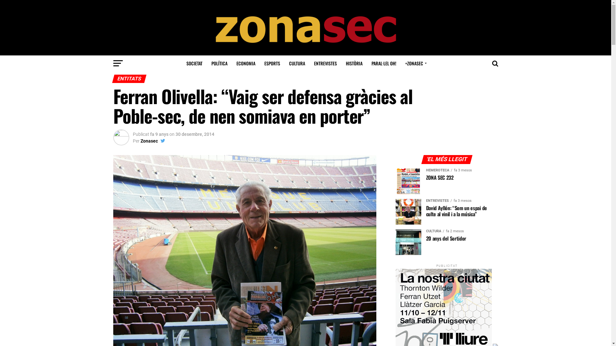 This screenshot has height=346, width=616. What do you see at coordinates (415, 63) in the screenshot?
I see `+ZONASEC` at bounding box center [415, 63].